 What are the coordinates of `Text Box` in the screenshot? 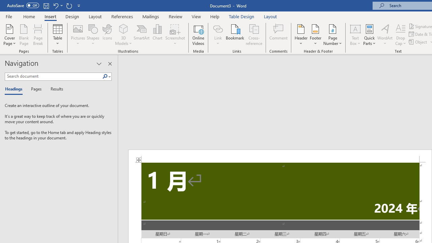 It's located at (355, 34).